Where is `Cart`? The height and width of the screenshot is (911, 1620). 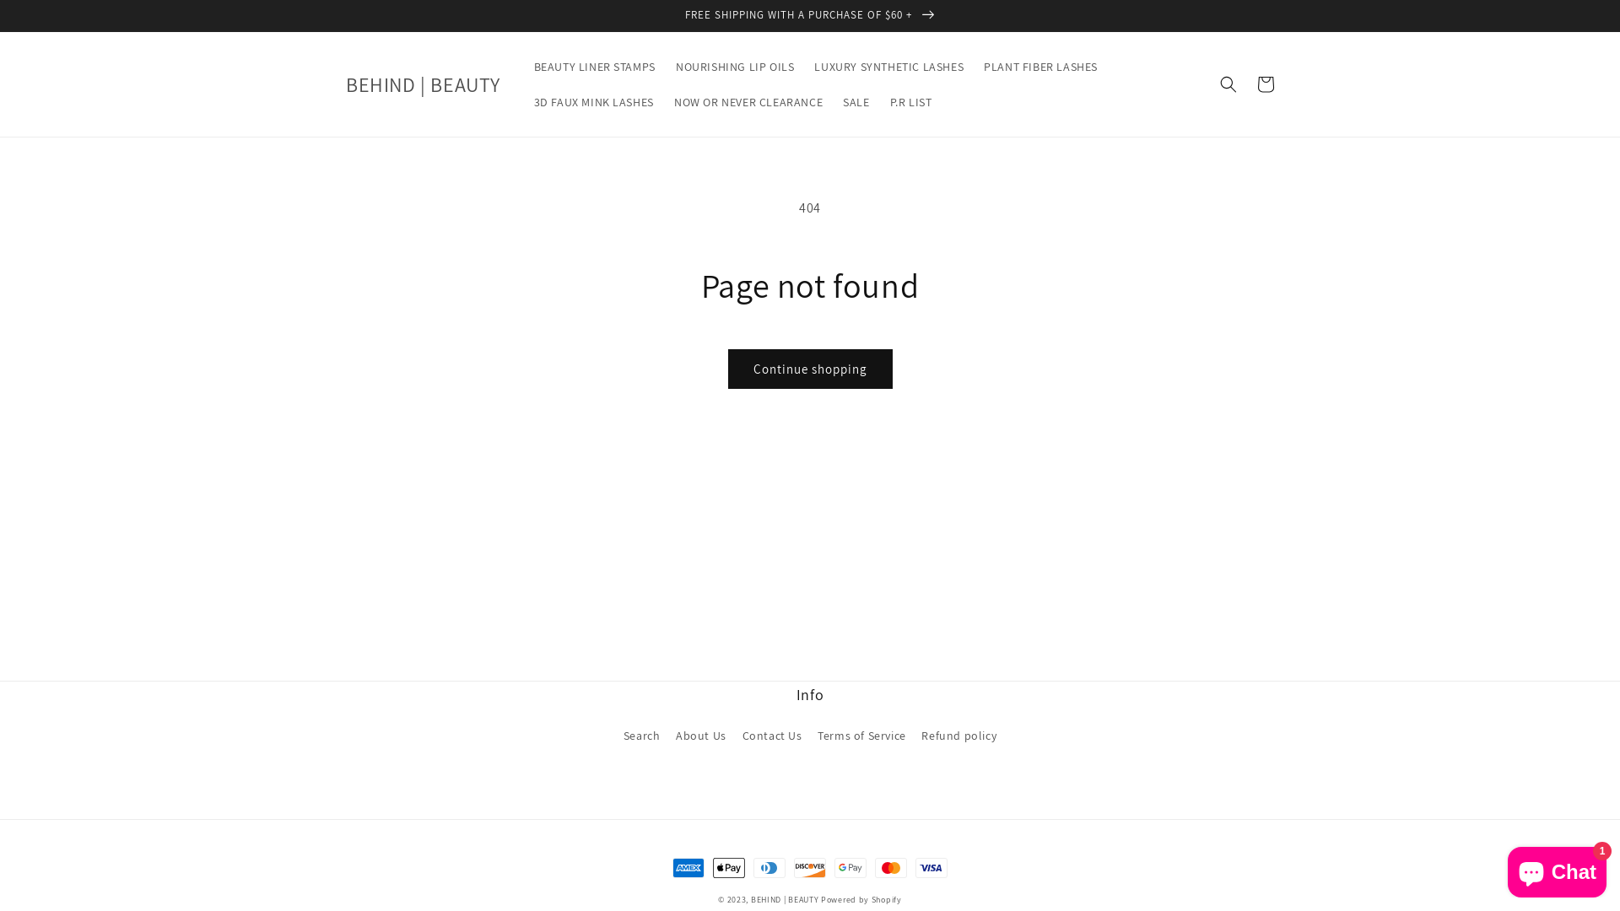
Cart is located at coordinates (1266, 84).